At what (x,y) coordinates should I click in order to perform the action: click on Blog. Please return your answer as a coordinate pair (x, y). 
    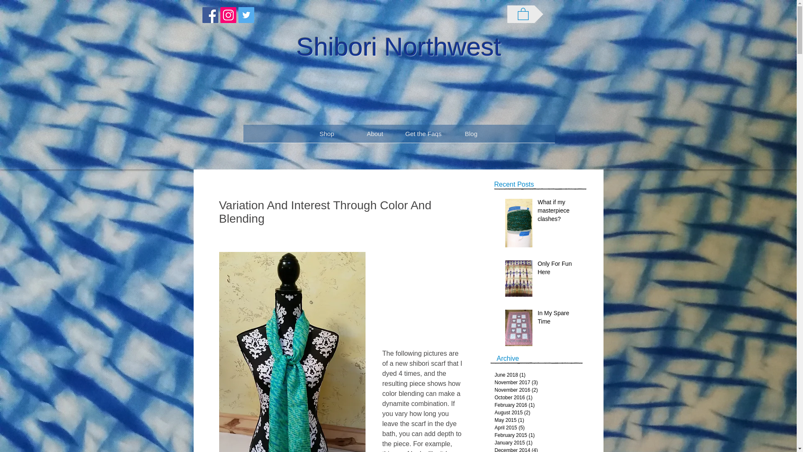
    Looking at the image, I should click on (471, 136).